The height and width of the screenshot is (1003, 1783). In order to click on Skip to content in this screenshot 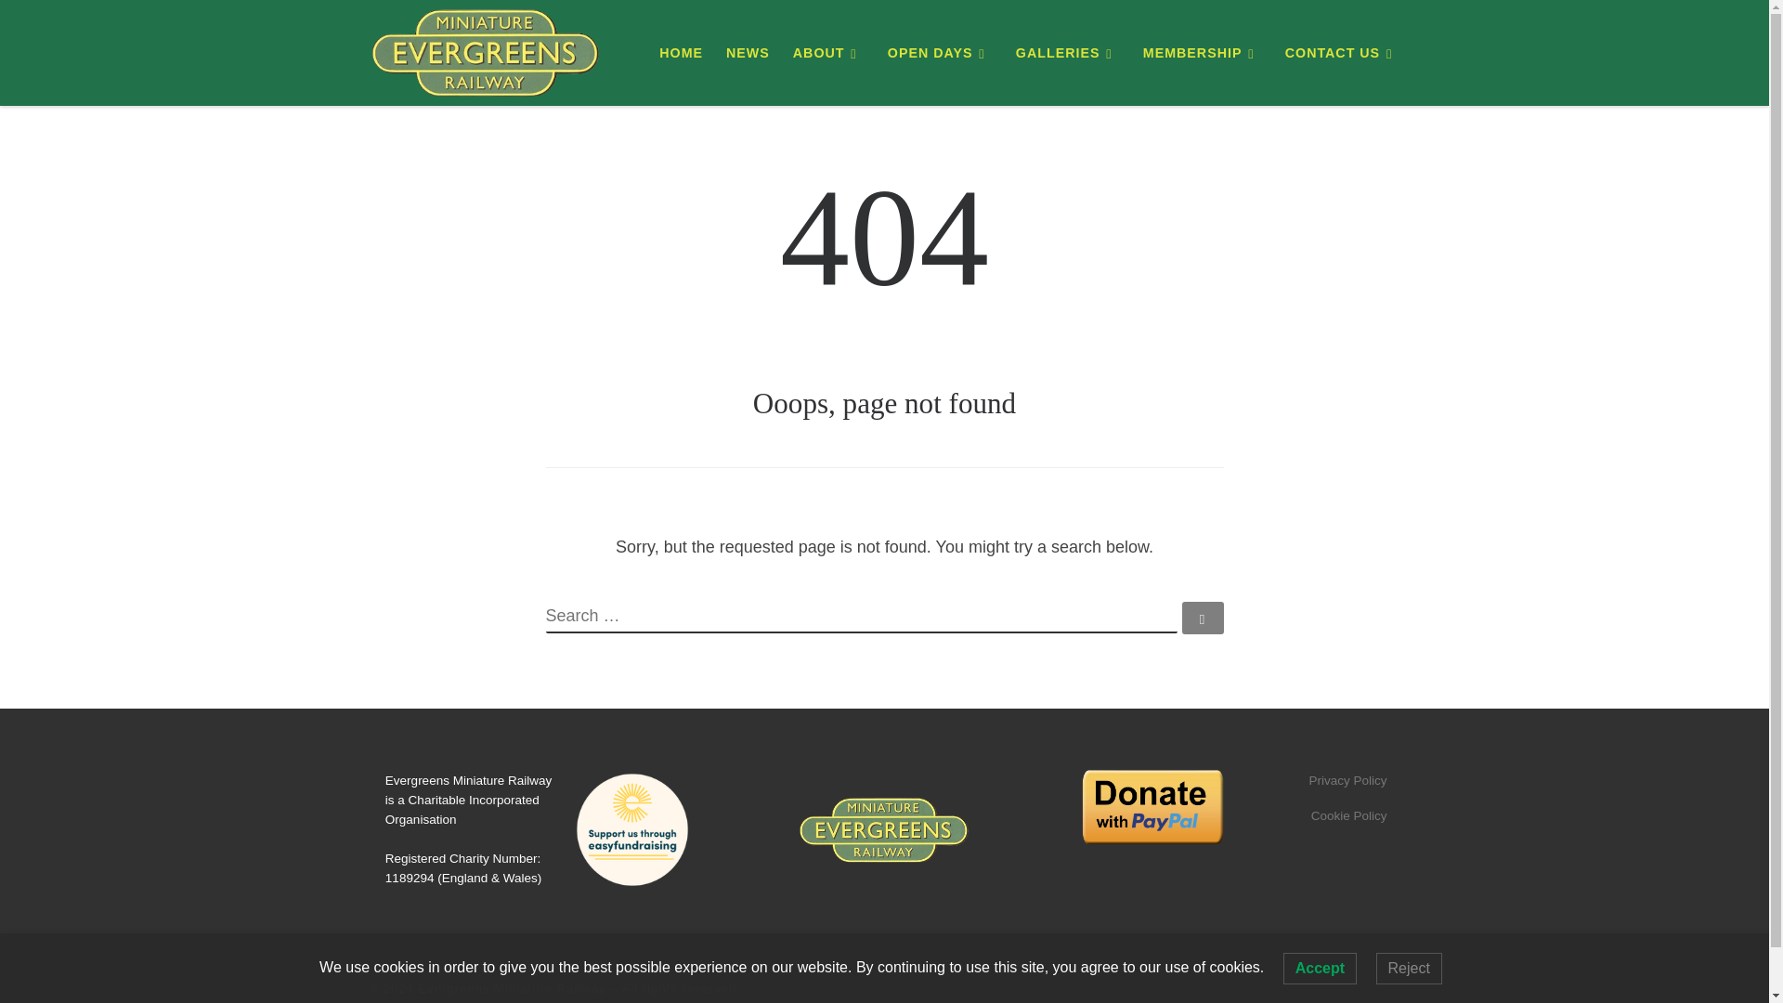, I will do `click(74, 24)`.